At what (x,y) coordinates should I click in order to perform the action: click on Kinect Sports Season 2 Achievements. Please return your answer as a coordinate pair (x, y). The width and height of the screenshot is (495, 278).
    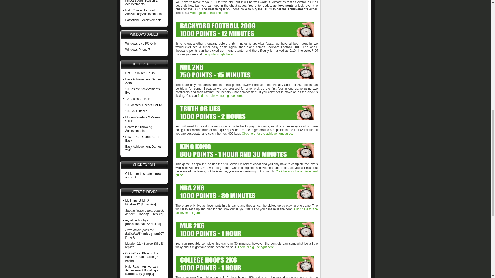
    Looking at the image, I should click on (141, 3).